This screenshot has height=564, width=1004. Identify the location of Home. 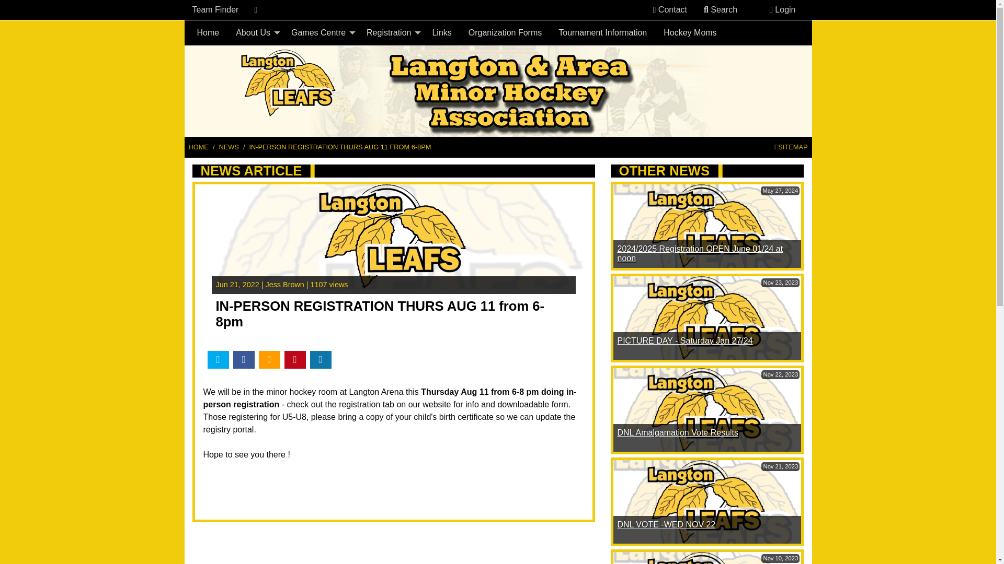
(208, 33).